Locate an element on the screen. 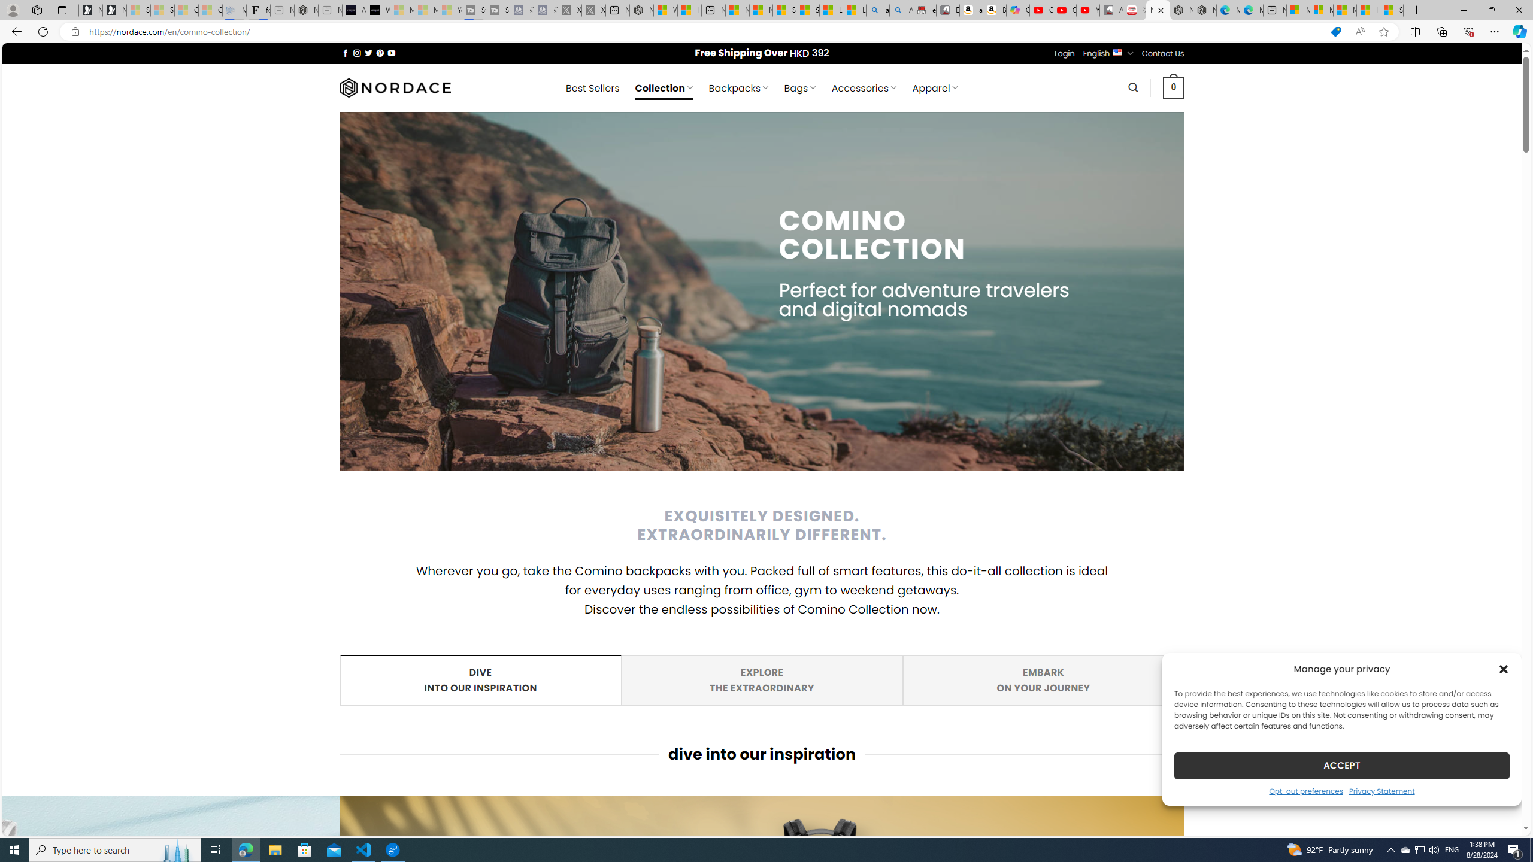 This screenshot has width=1533, height=862. Follow on Facebook is located at coordinates (345, 53).